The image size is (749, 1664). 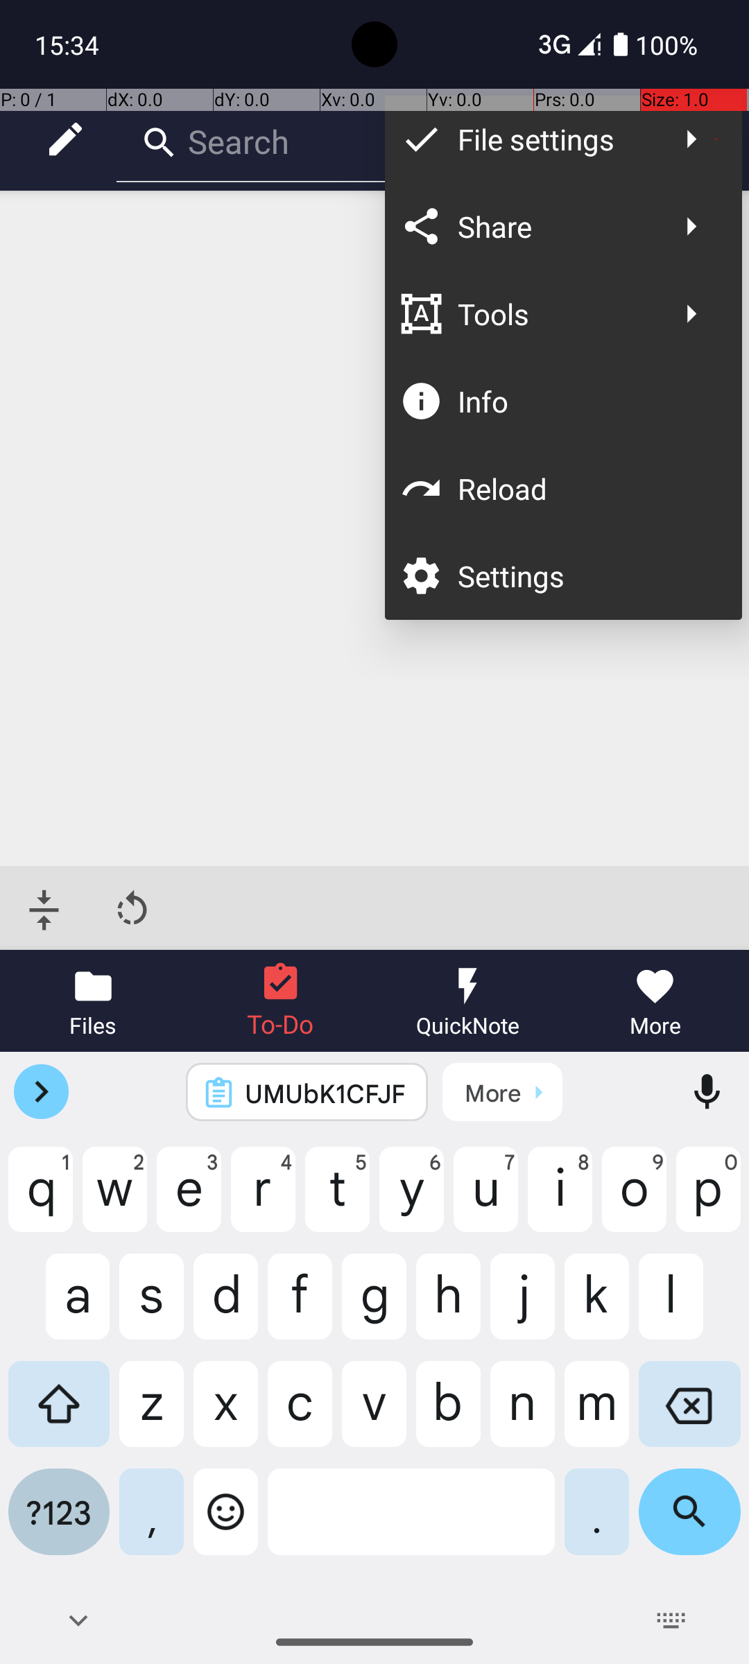 I want to click on Reload, so click(x=585, y=488).